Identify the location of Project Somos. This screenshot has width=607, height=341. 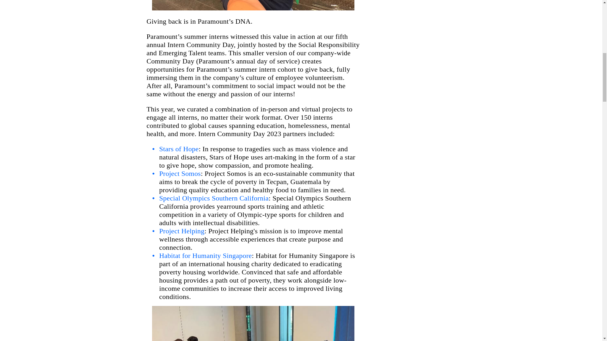
(180, 173).